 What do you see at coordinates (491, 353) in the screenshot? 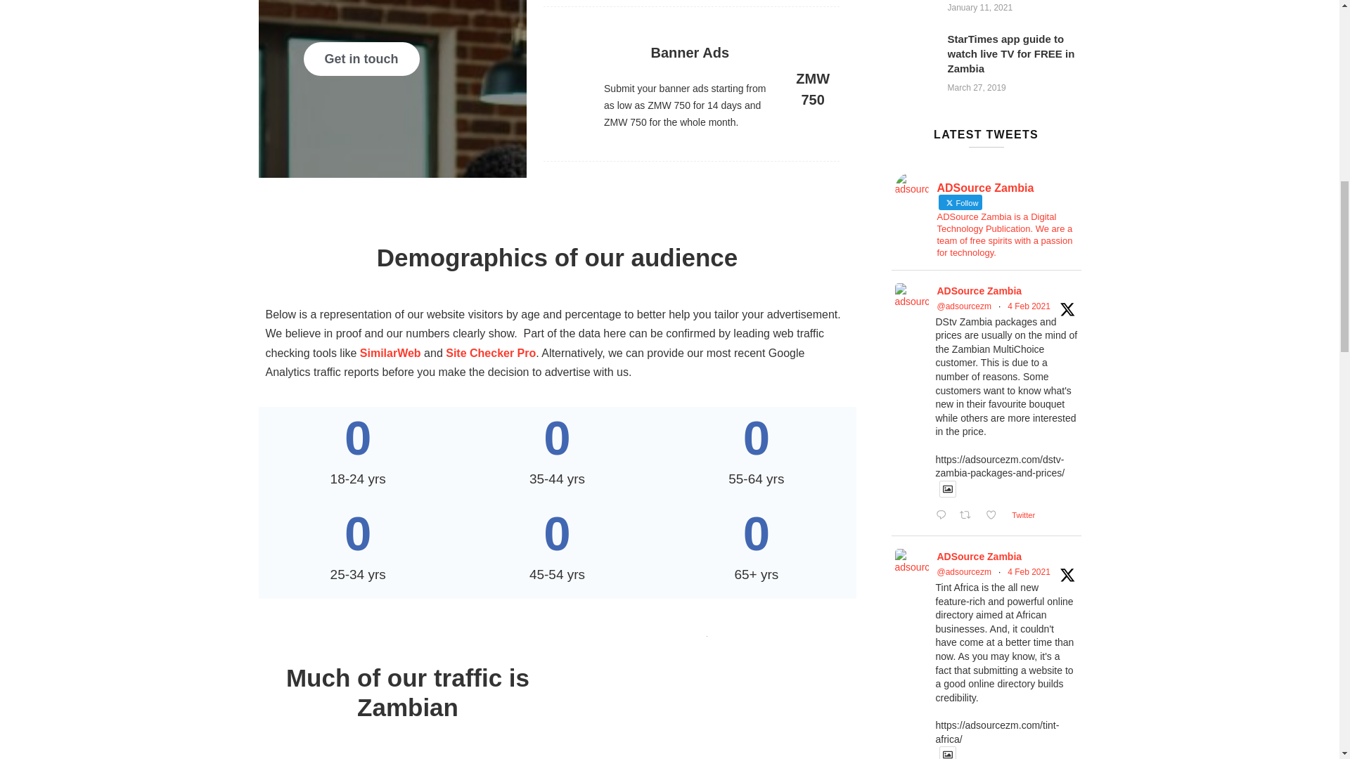
I see `Site Checker Pro` at bounding box center [491, 353].